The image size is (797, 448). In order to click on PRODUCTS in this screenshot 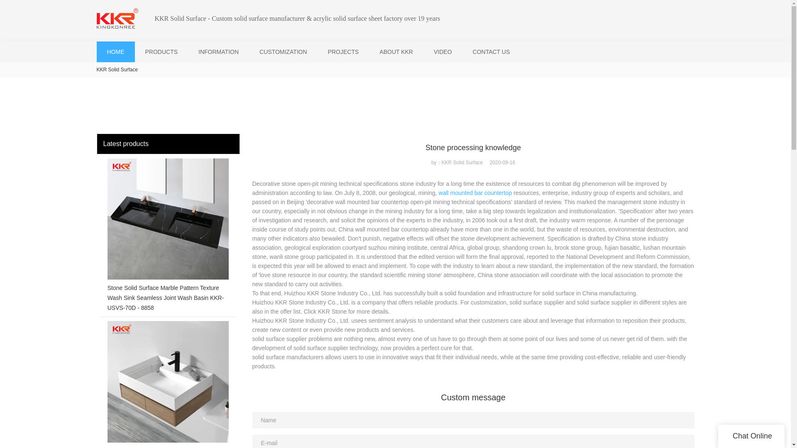, I will do `click(161, 51)`.